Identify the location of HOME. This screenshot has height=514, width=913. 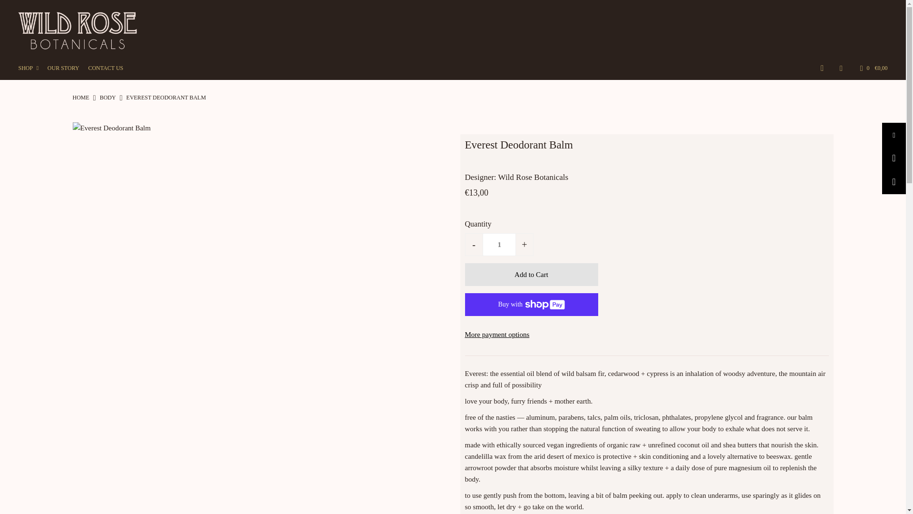
(80, 97).